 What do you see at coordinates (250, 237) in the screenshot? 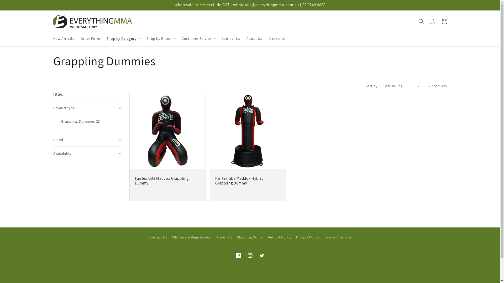
I see `Shipping Policy` at bounding box center [250, 237].